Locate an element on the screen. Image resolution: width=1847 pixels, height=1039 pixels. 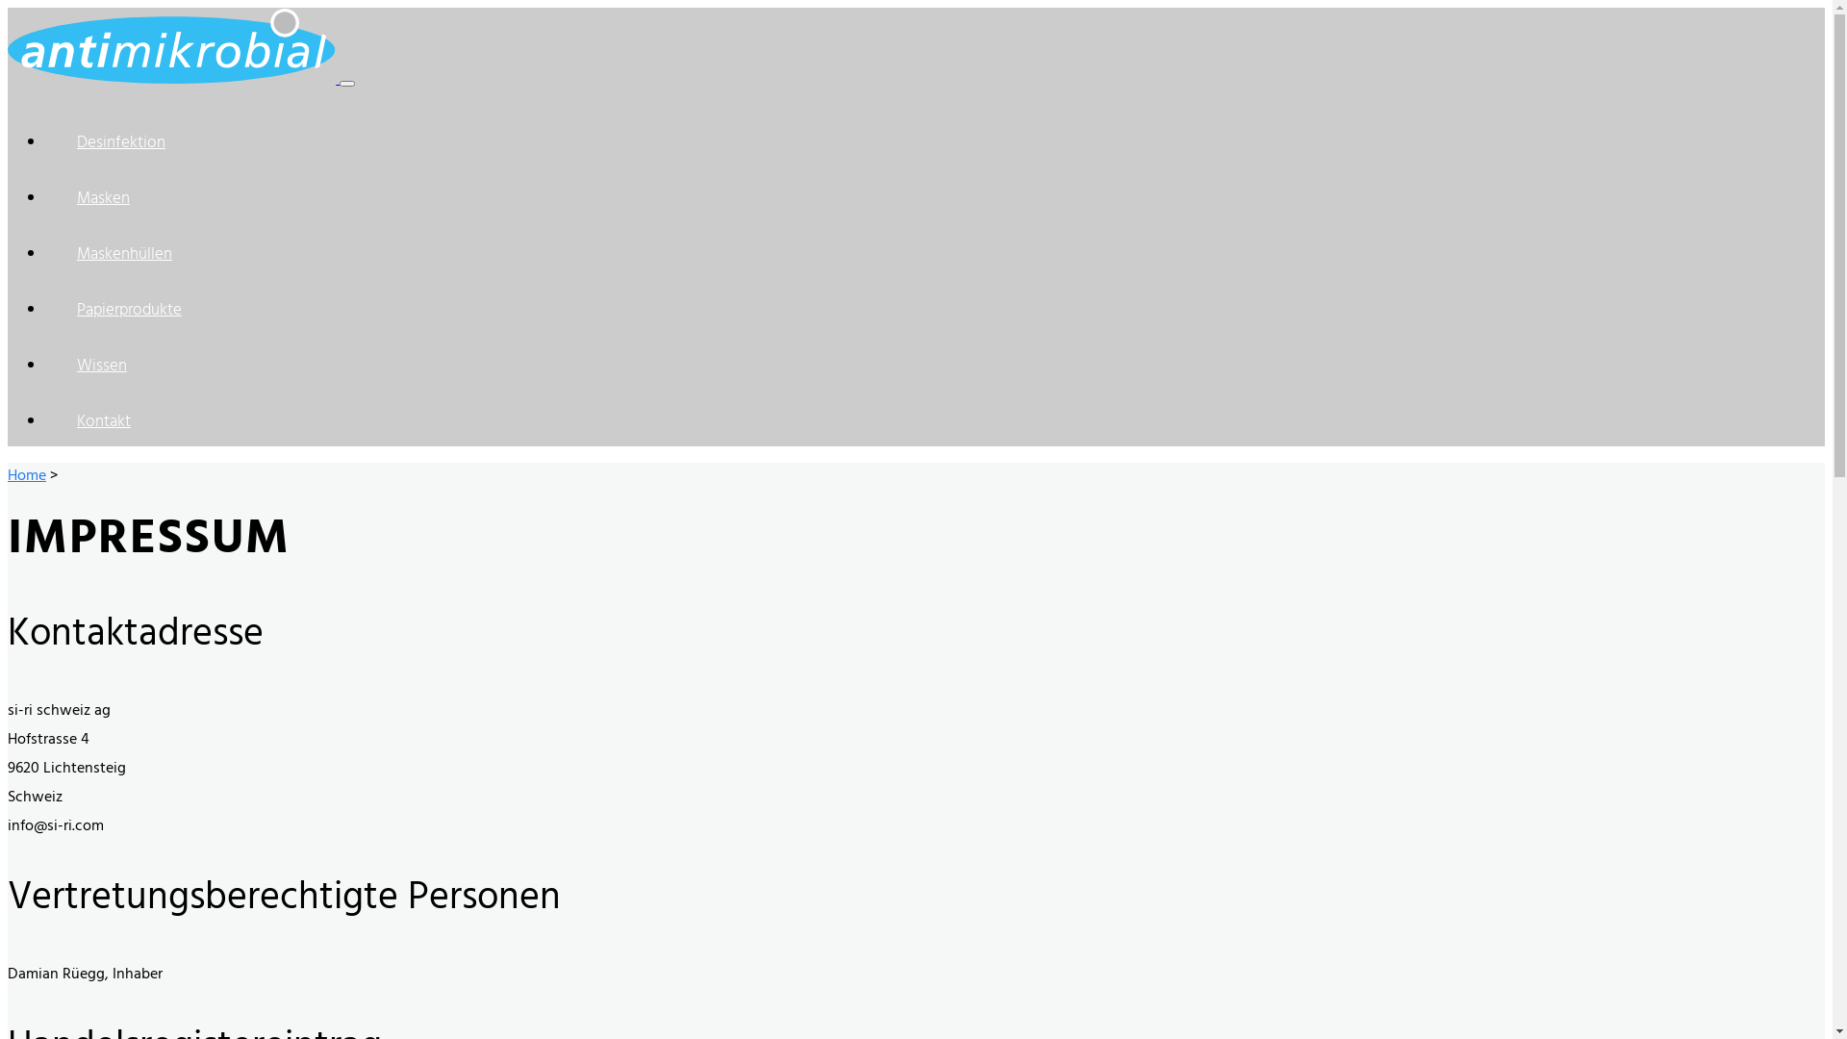
Kontakt is located at coordinates (935, 418).